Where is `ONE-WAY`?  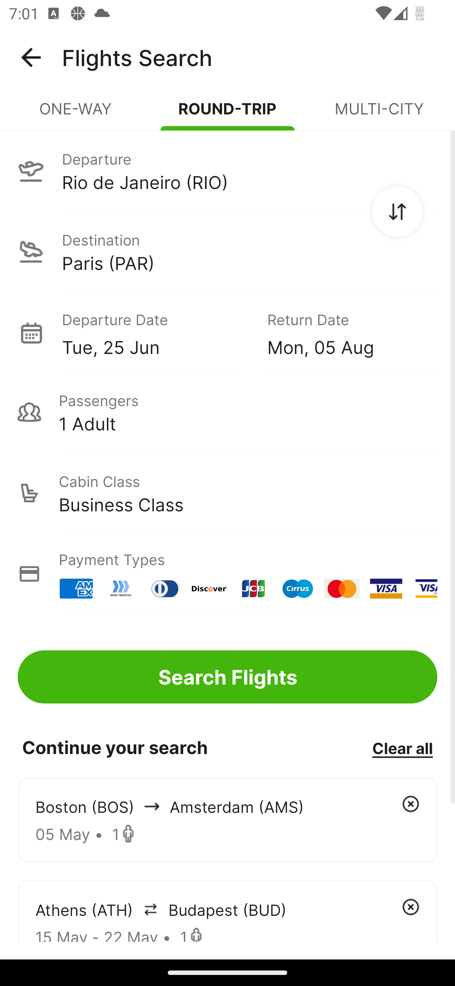 ONE-WAY is located at coordinates (76, 114).